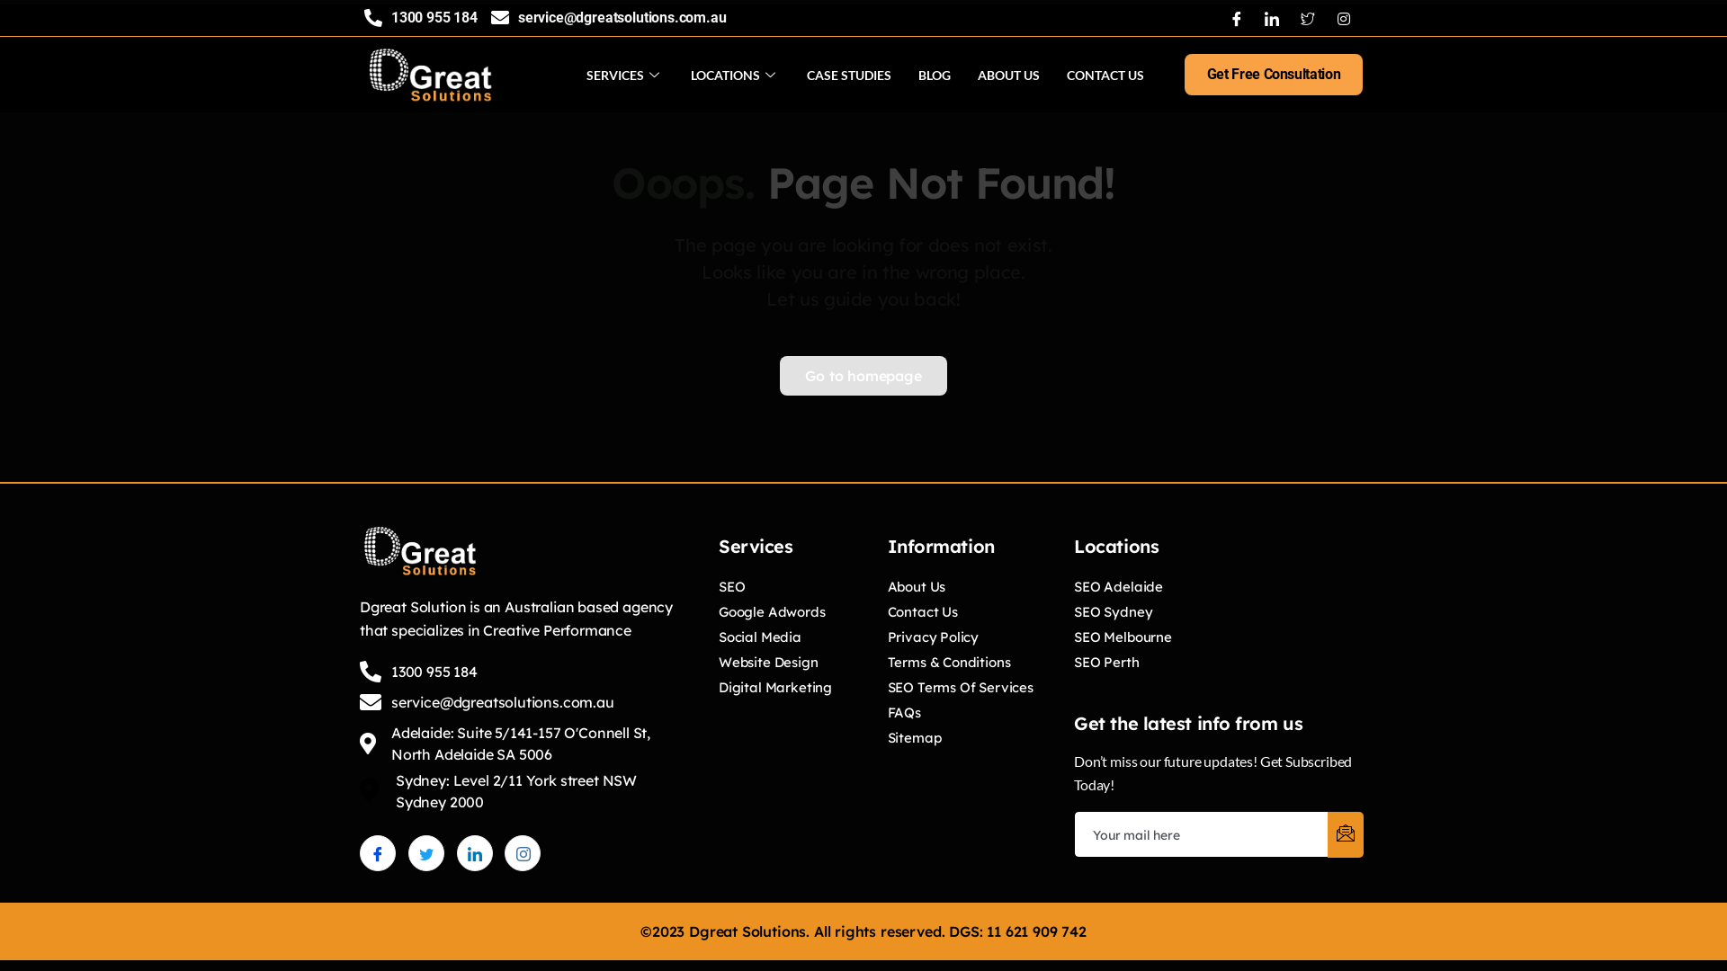 This screenshot has width=1727, height=971. I want to click on CONTACT US, so click(1105, 75).